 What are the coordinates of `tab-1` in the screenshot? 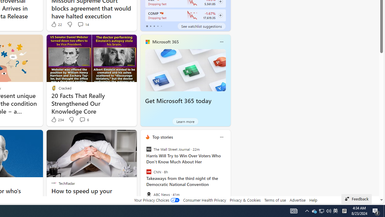 It's located at (150, 26).